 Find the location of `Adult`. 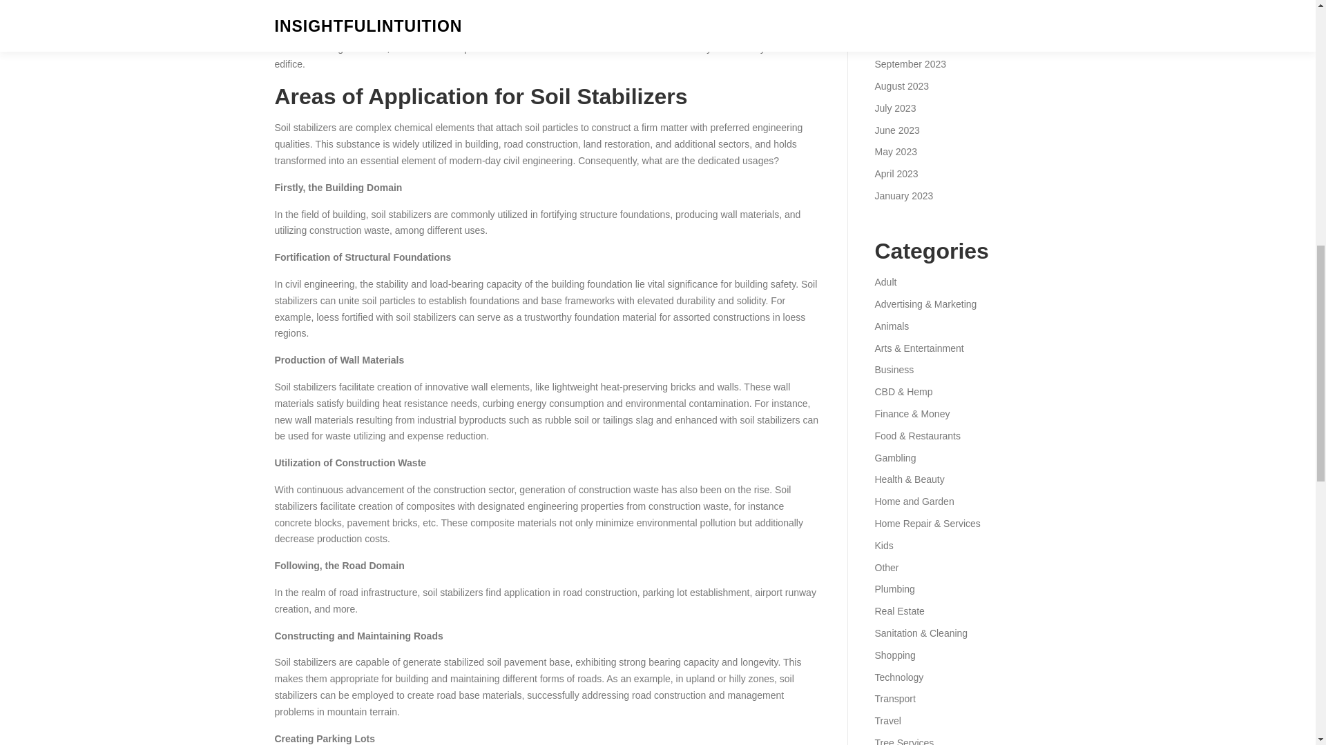

Adult is located at coordinates (885, 281).